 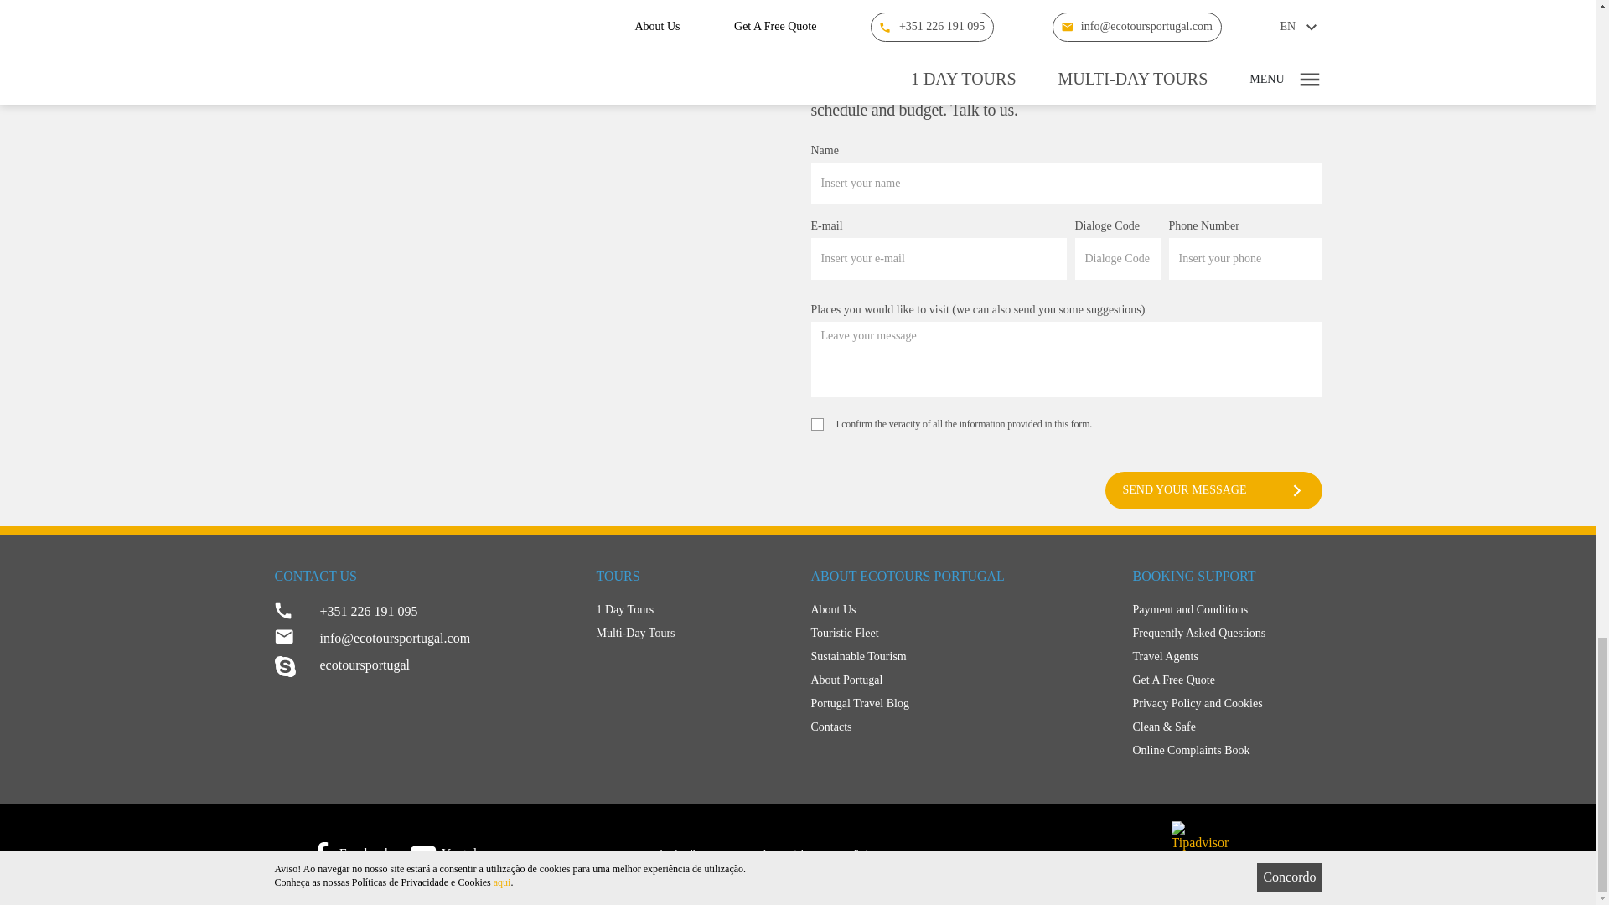 What do you see at coordinates (1227, 751) in the screenshot?
I see `Online Complaints Book` at bounding box center [1227, 751].